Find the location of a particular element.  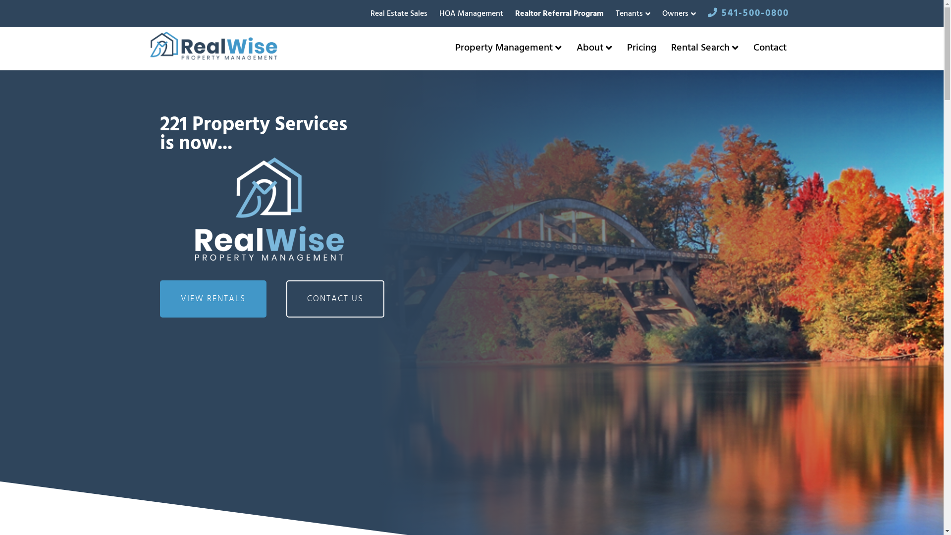

HOA Management is located at coordinates (471, 14).